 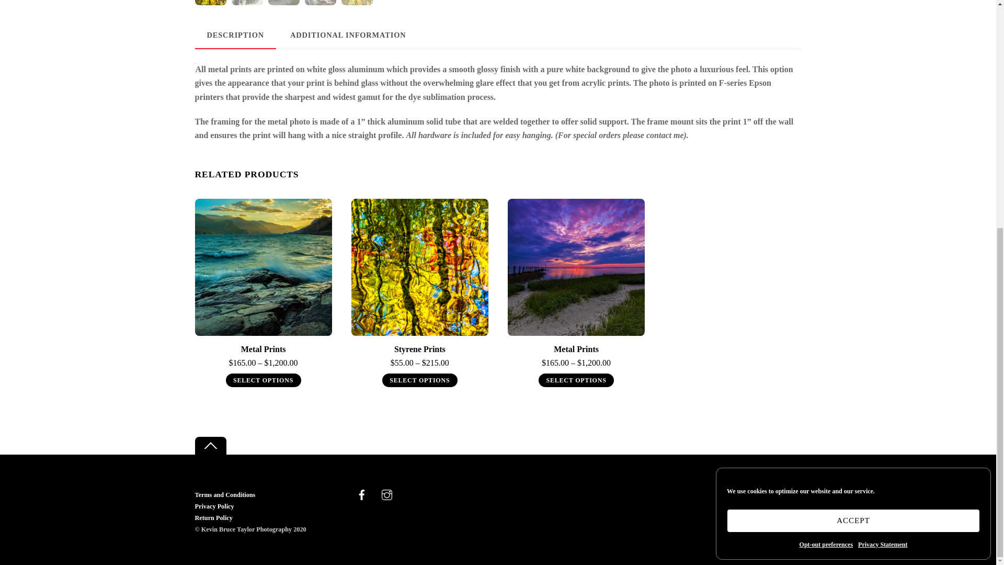 What do you see at coordinates (576, 267) in the screenshot?
I see `Old Pier` at bounding box center [576, 267].